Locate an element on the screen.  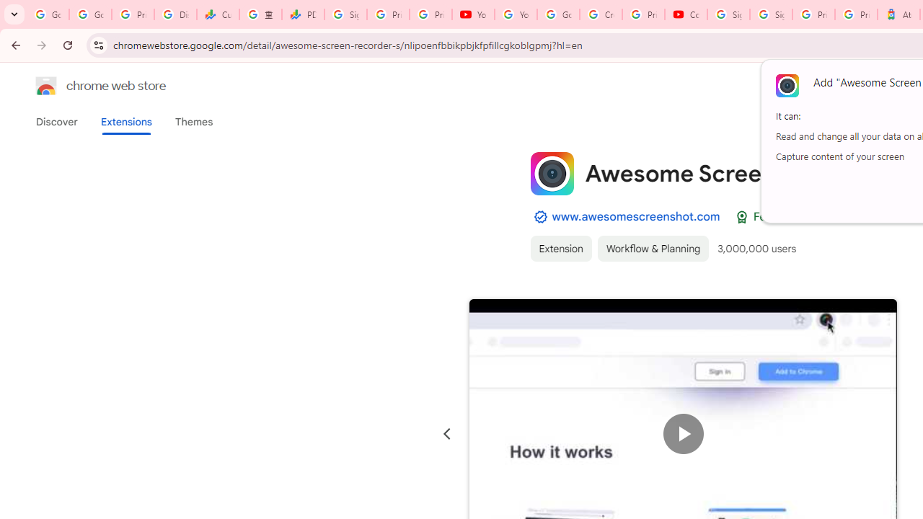
Item logo image for Awesome Screen Recorder & Screenshot is located at coordinates (552, 173).